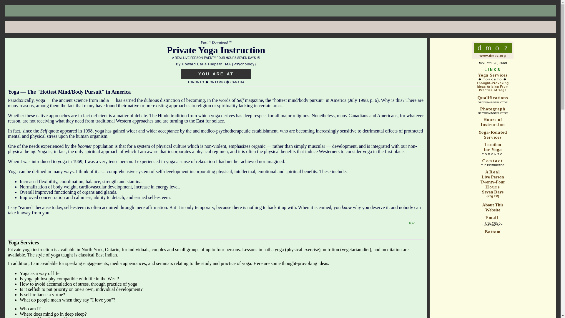 The image size is (565, 318). I want to click on The web's largest human-edited directory, so click(493, 55).